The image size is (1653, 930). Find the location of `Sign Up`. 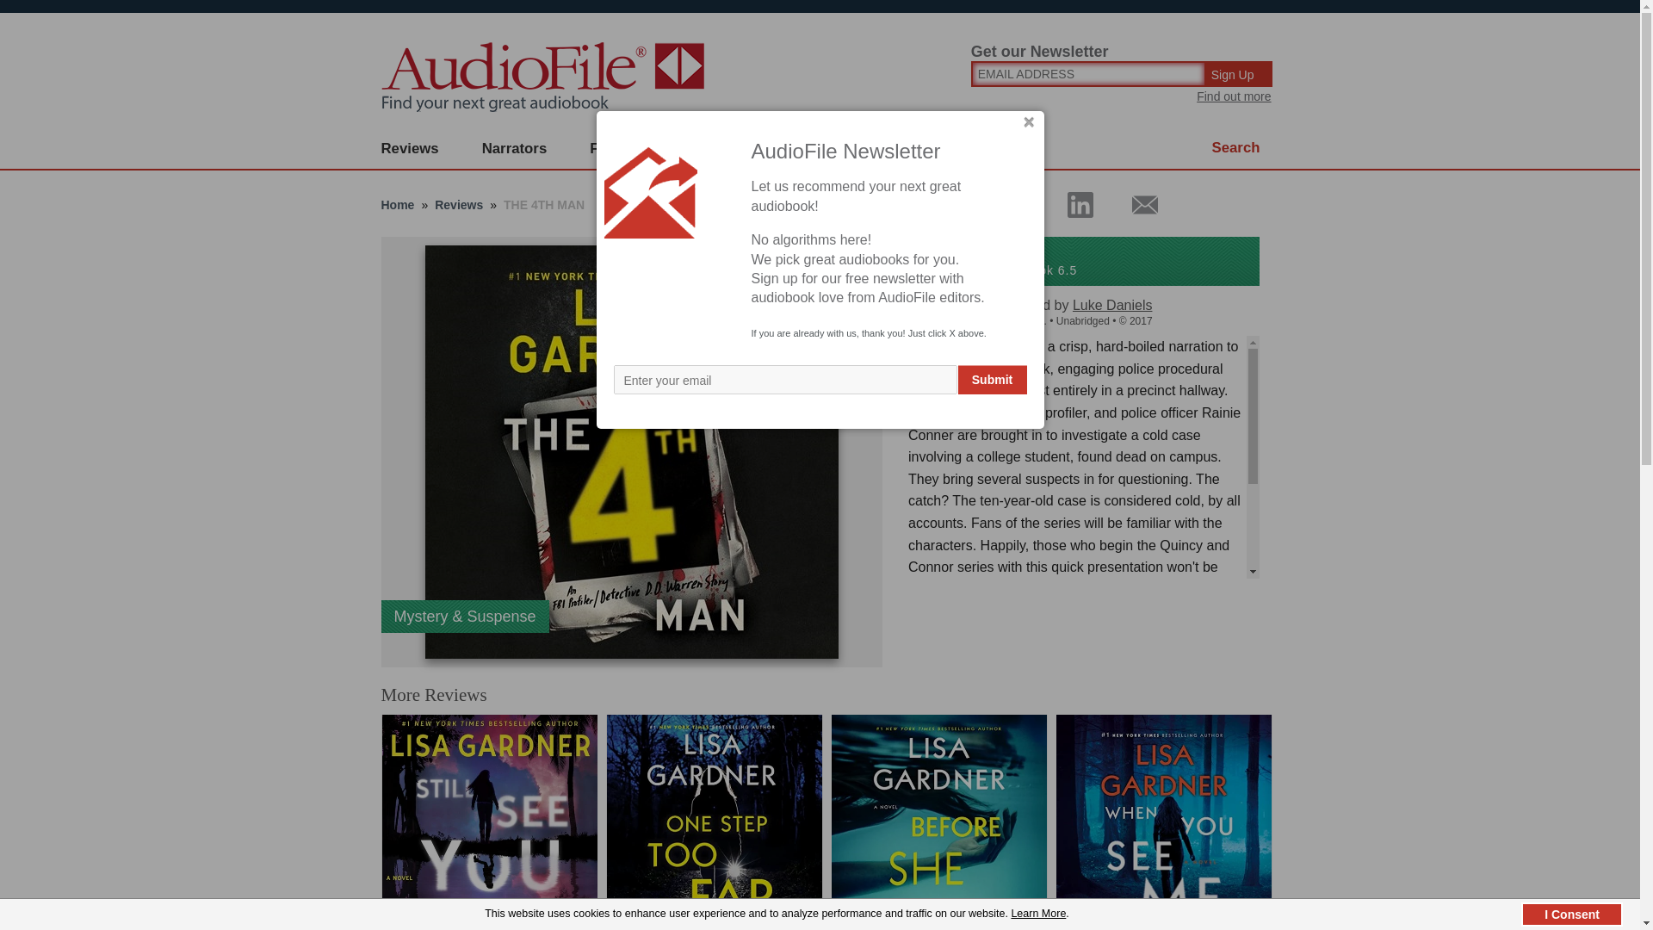

Sign Up is located at coordinates (1240, 74).